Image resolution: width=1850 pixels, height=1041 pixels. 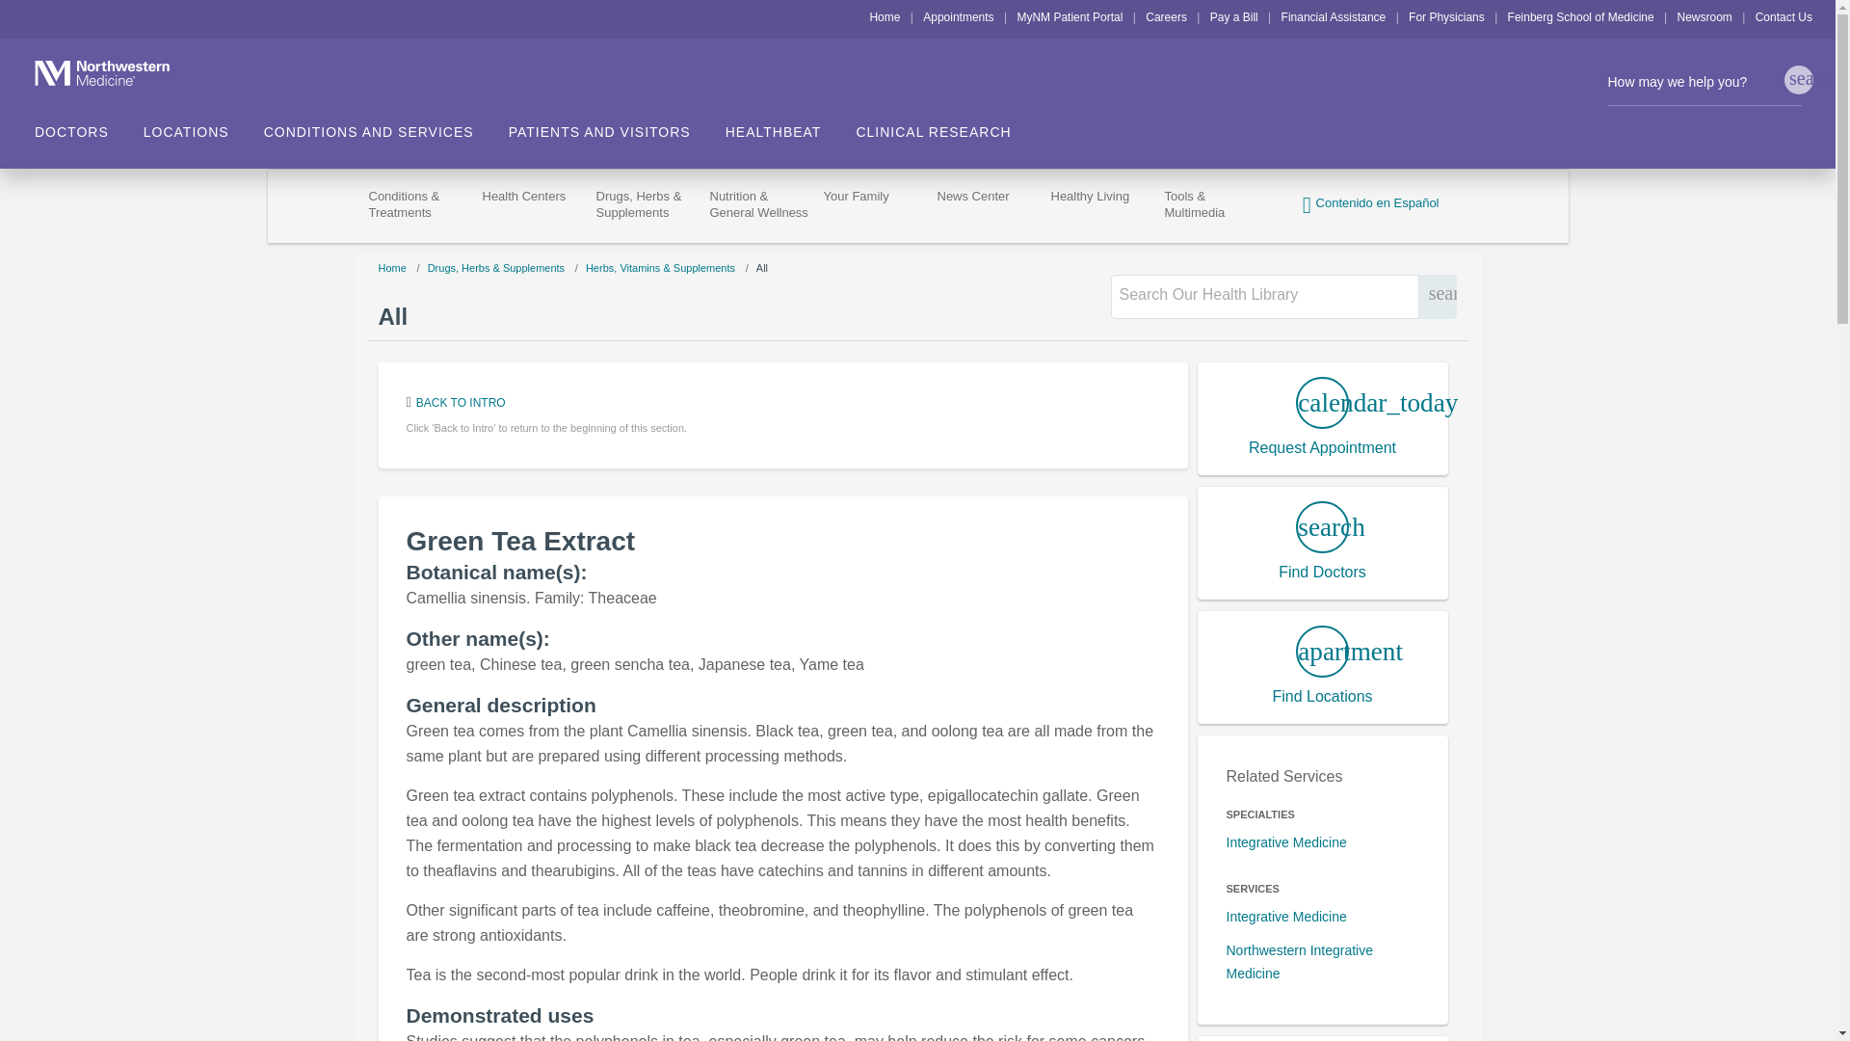 What do you see at coordinates (1166, 16) in the screenshot?
I see `Careers` at bounding box center [1166, 16].